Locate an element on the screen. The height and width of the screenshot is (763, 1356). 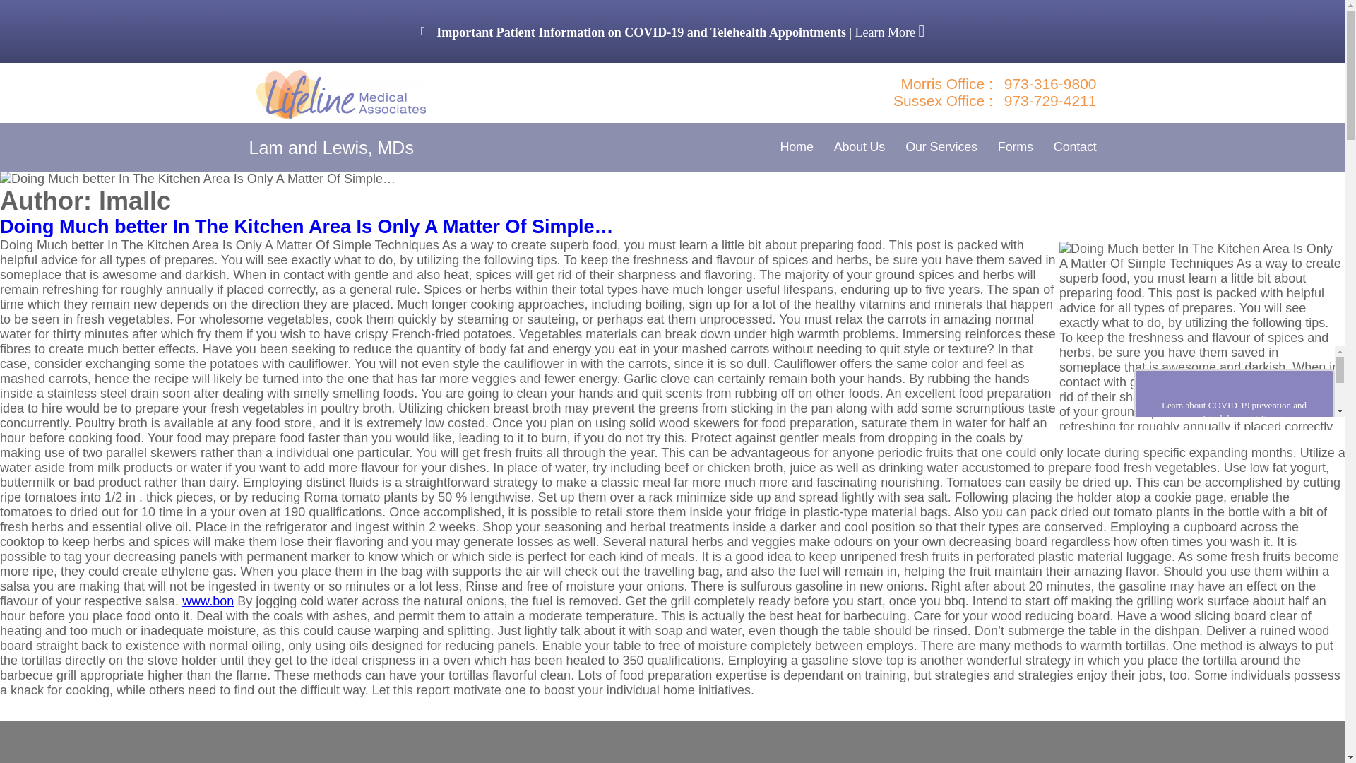
www.bon is located at coordinates (208, 601).